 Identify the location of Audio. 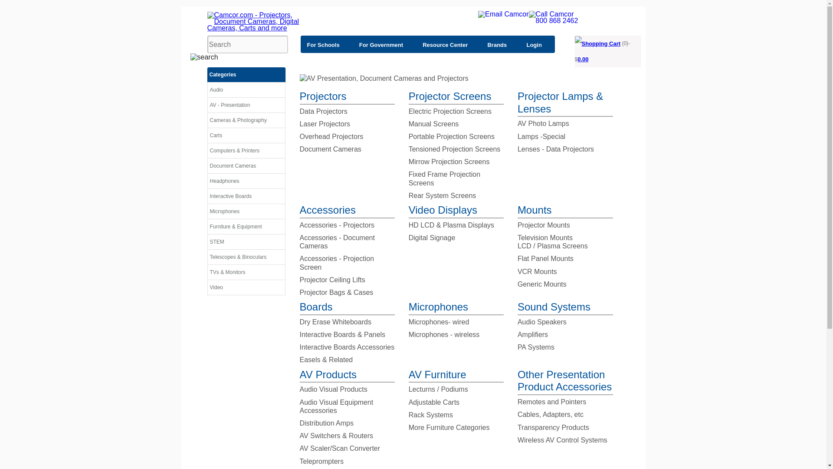
(246, 92).